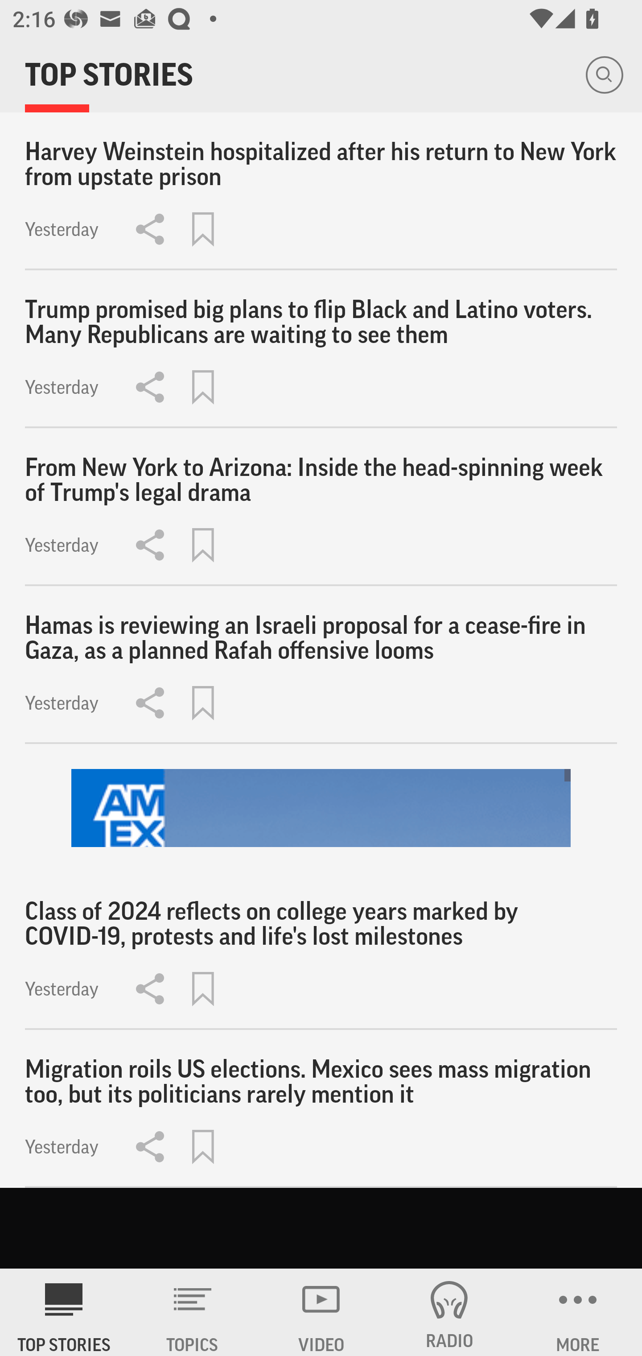  Describe the element at coordinates (193, 1312) in the screenshot. I see `TOPICS` at that location.